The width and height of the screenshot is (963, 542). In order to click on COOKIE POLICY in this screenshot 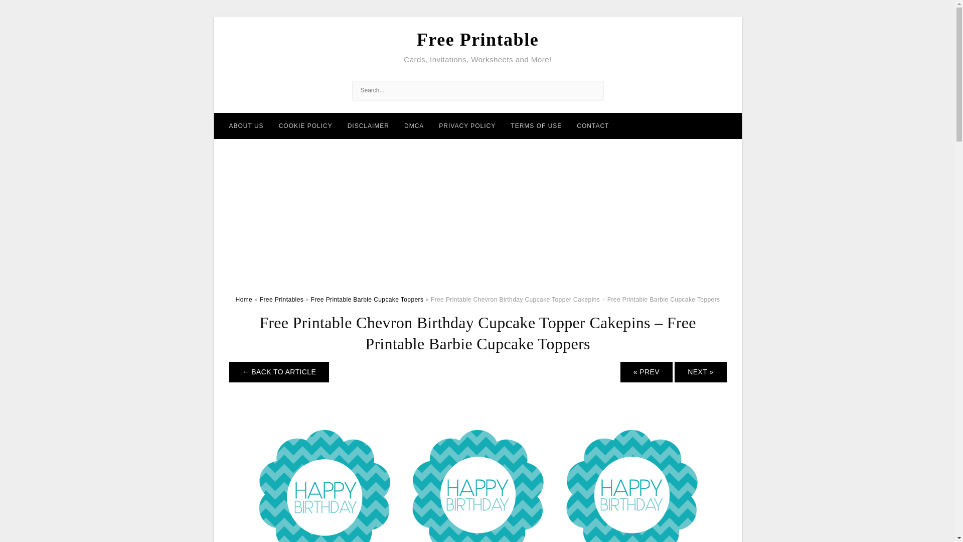, I will do `click(305, 125)`.